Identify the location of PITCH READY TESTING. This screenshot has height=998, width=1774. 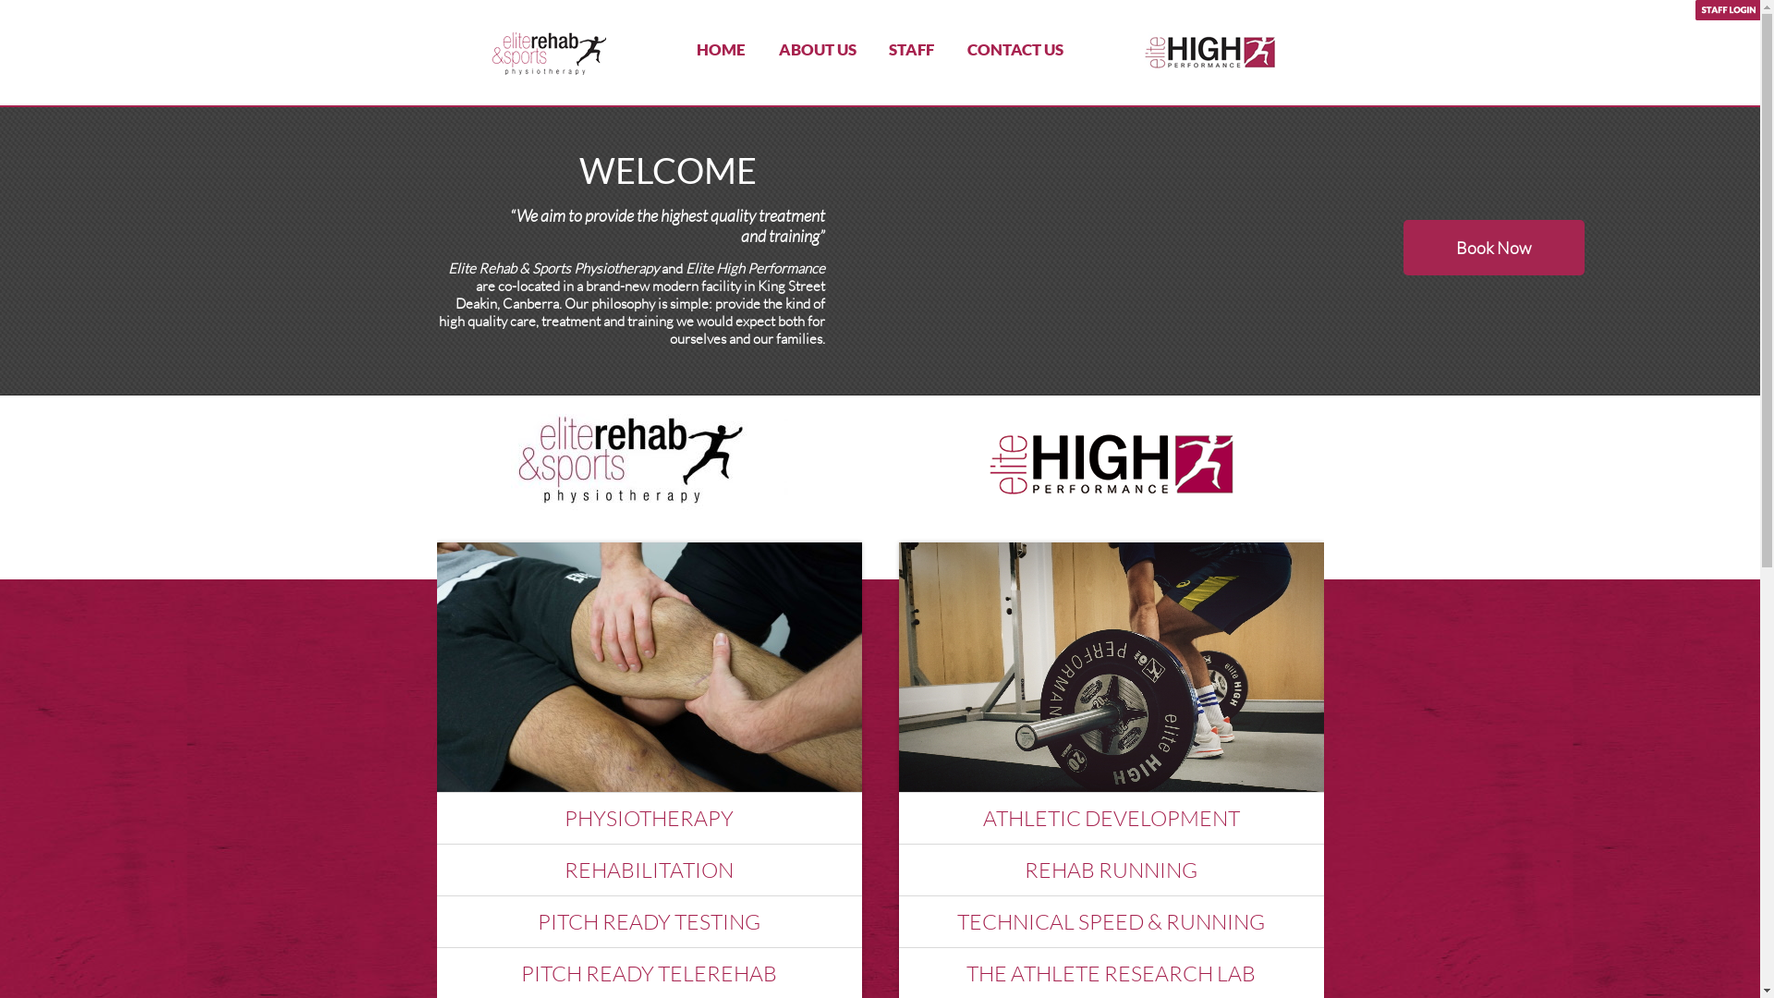
(649, 921).